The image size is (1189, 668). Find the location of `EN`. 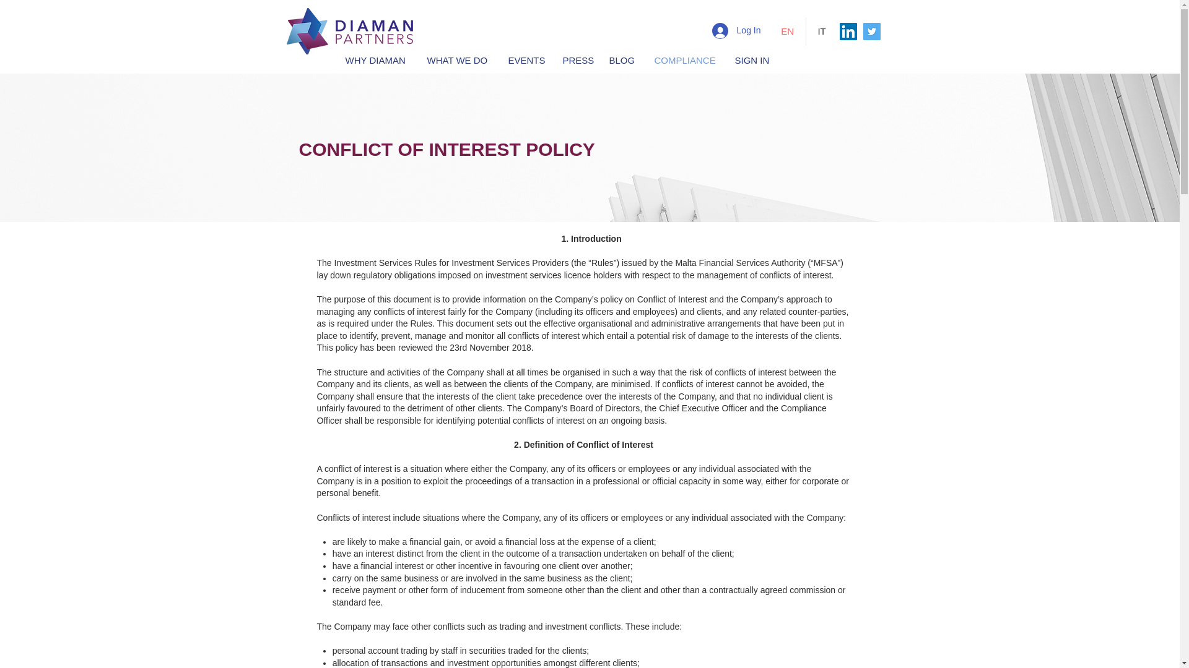

EN is located at coordinates (786, 31).